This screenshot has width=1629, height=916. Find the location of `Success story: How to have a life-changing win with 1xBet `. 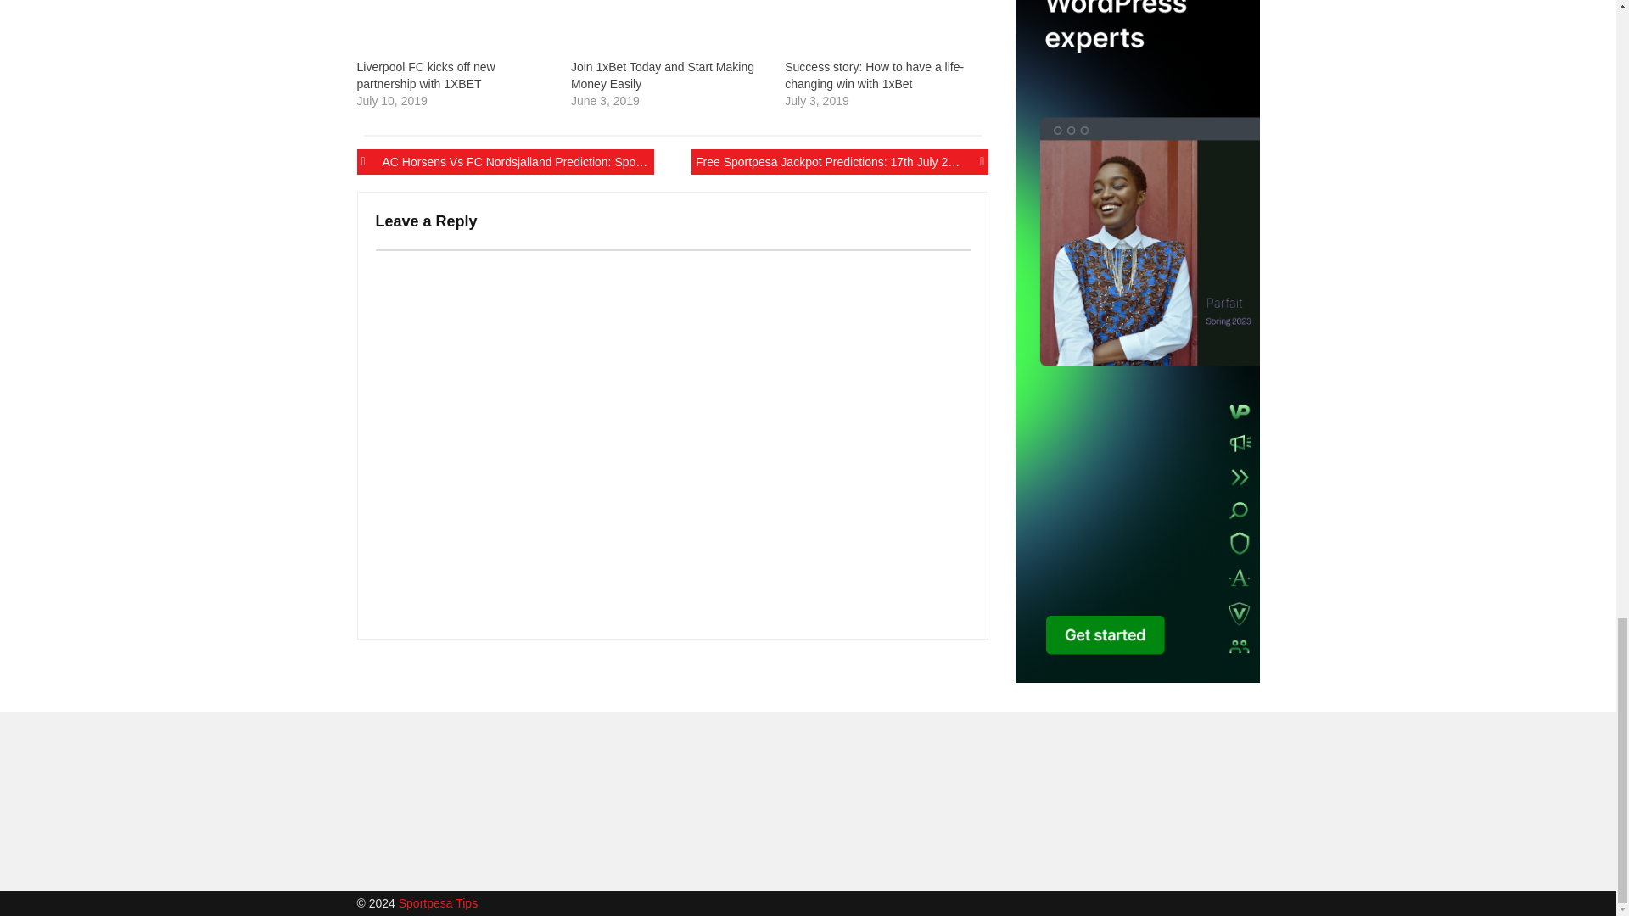

Success story: How to have a life-changing win with 1xBet  is located at coordinates (874, 75).